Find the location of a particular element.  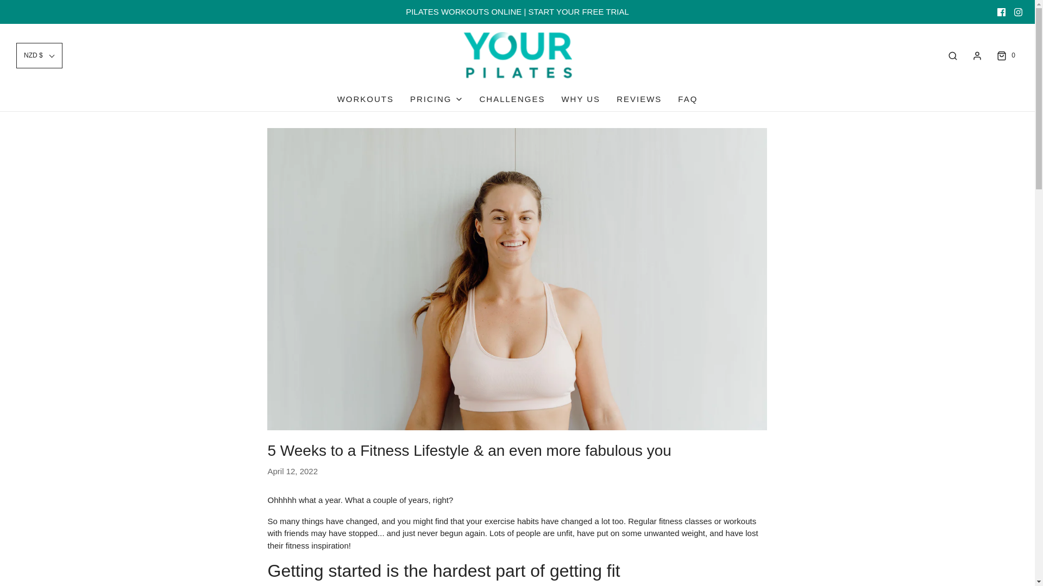

Instagram icon is located at coordinates (1018, 12).